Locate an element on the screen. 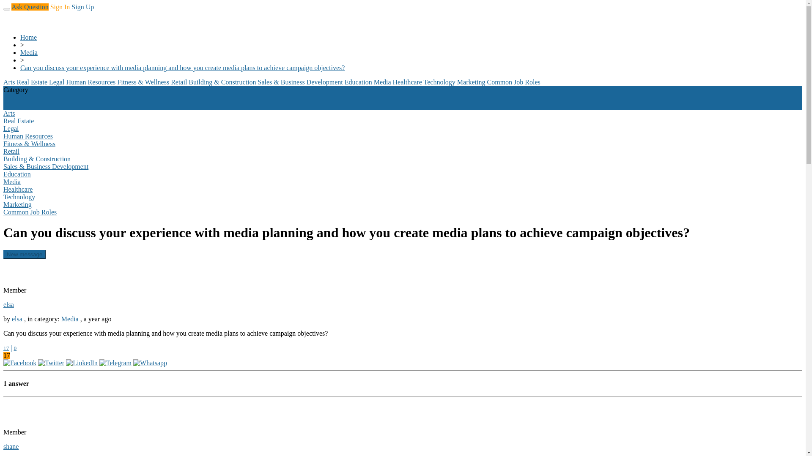 This screenshot has height=456, width=812. Healthcare is located at coordinates (409, 82).